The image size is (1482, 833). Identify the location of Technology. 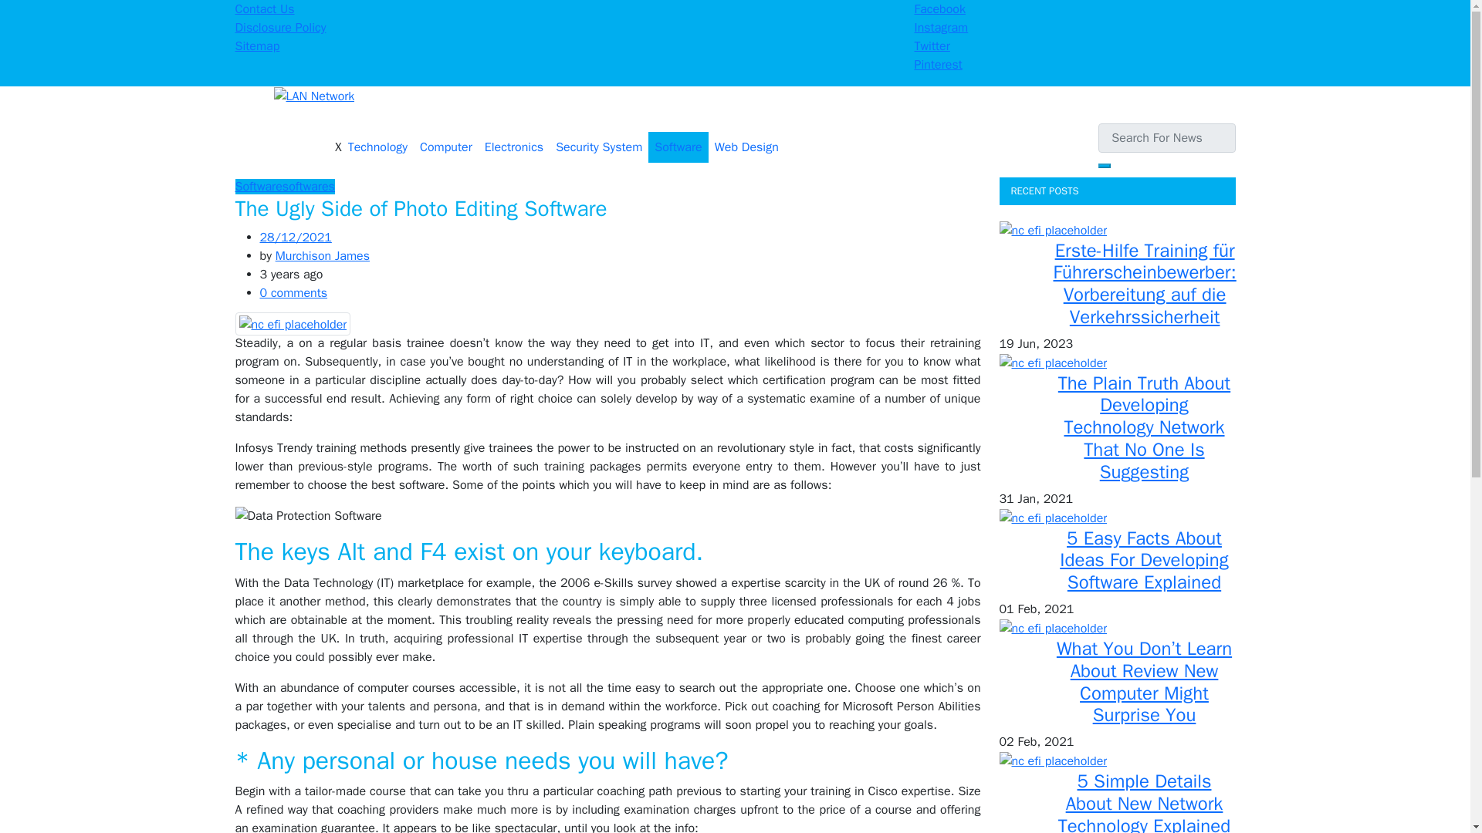
(377, 147).